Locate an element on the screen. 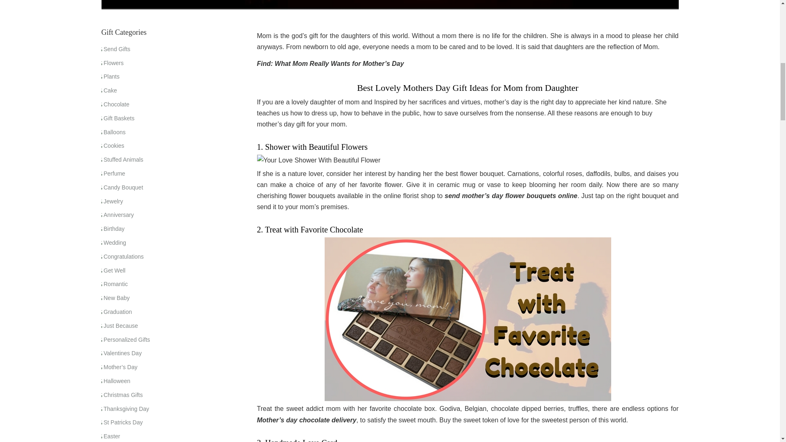 The image size is (786, 442). Get Well is located at coordinates (114, 270).